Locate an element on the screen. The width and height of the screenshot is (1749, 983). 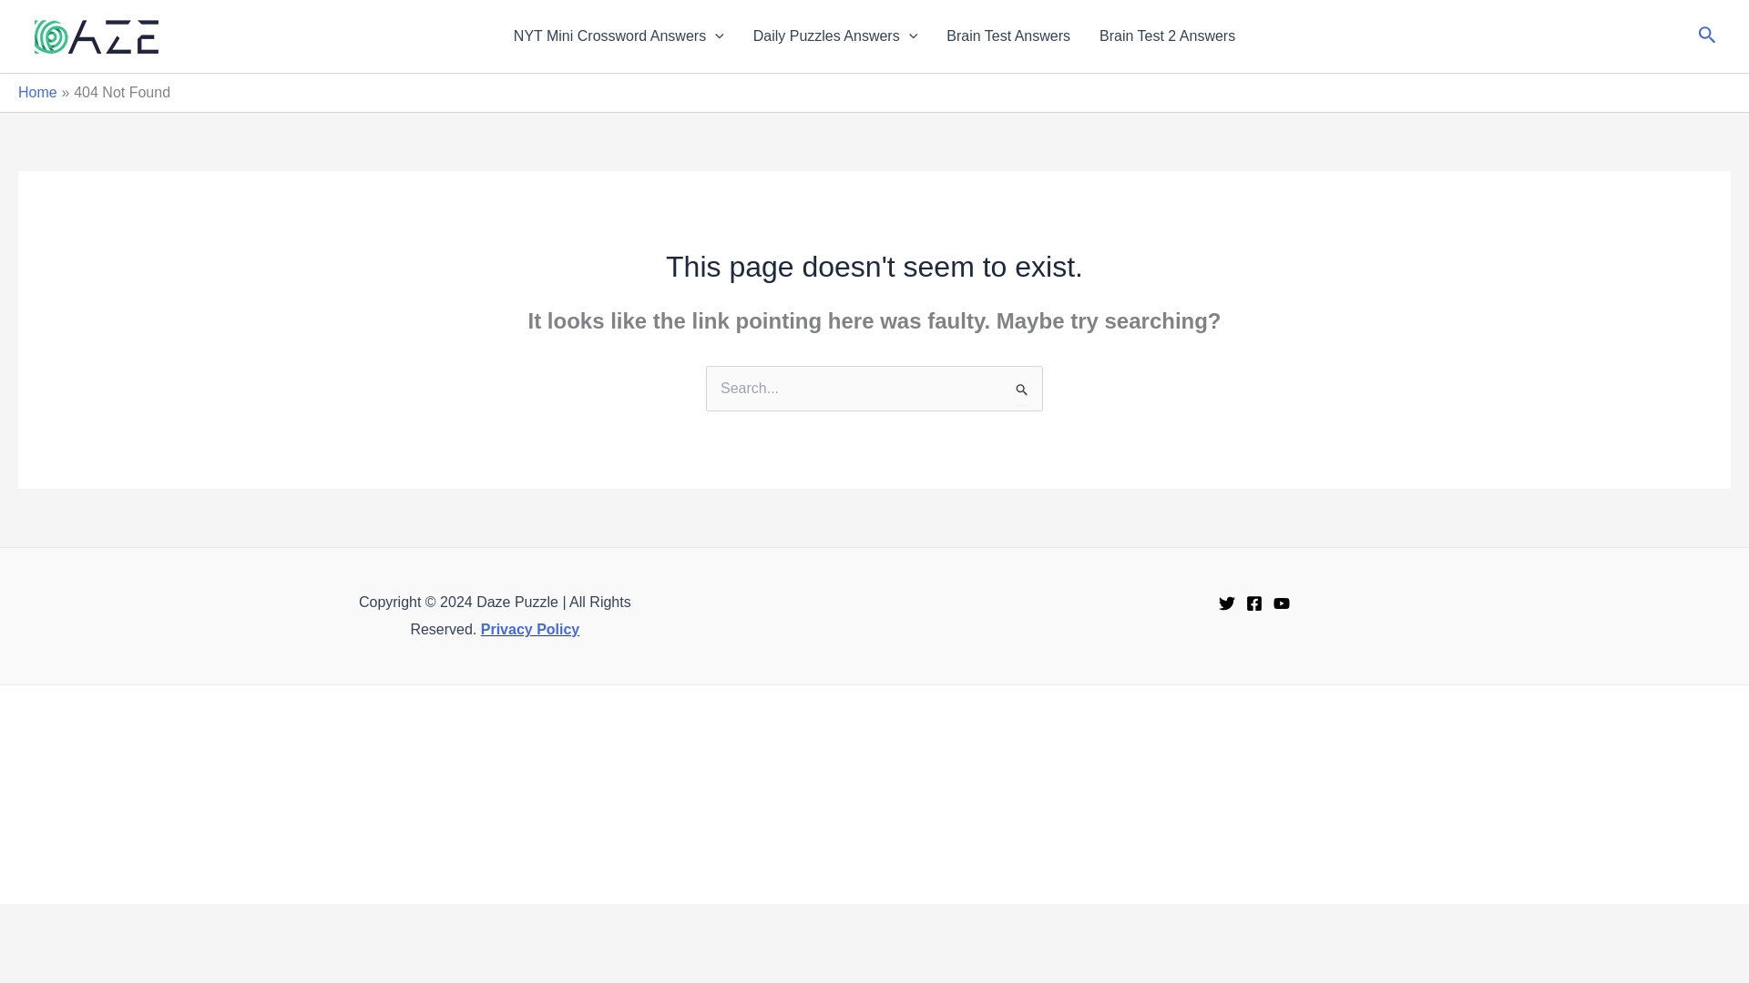
Brain Test 2 Answers is located at coordinates (1167, 36).